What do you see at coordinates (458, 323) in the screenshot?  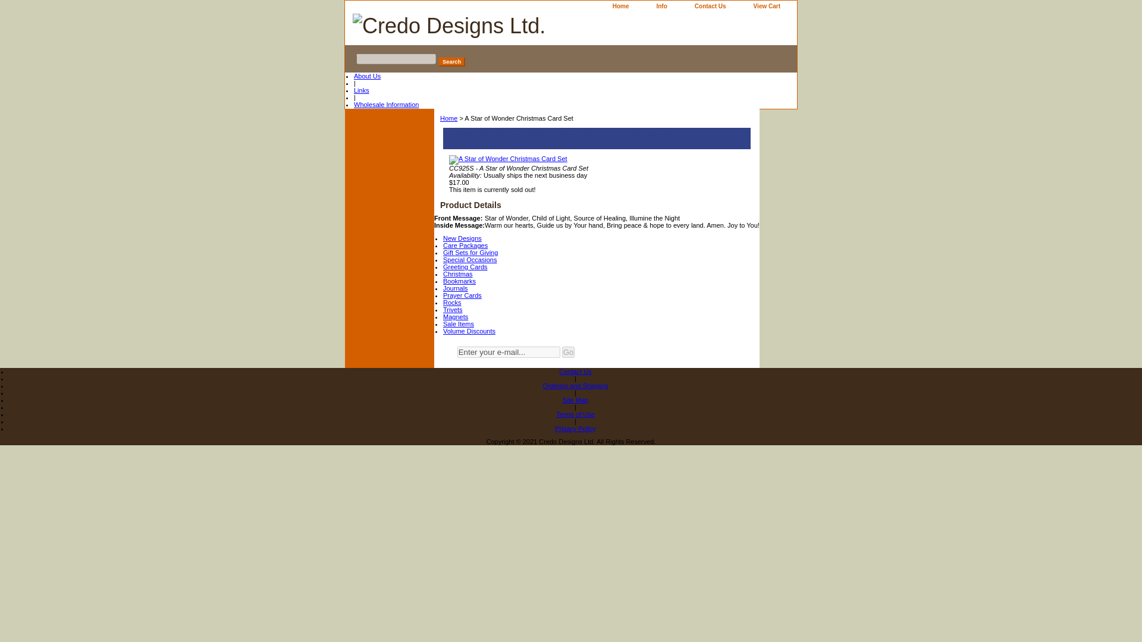 I see `Sale Items` at bounding box center [458, 323].